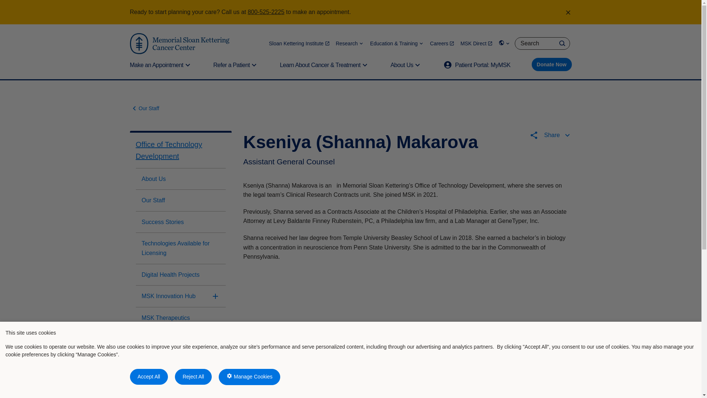  What do you see at coordinates (542, 43) in the screenshot?
I see `Insert a query. Press enter to send` at bounding box center [542, 43].